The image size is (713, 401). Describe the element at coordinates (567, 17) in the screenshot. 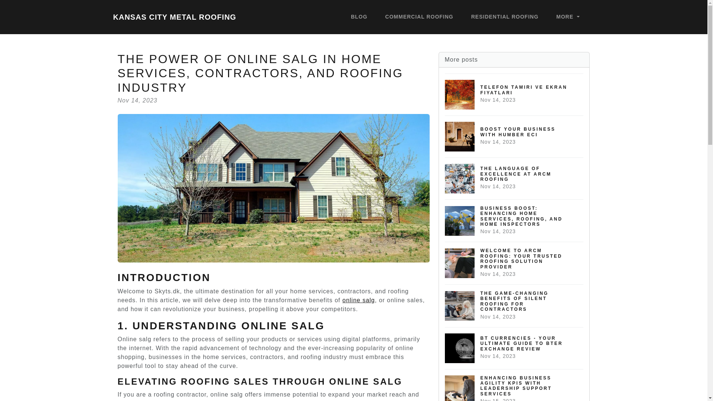

I see `MORE` at that location.